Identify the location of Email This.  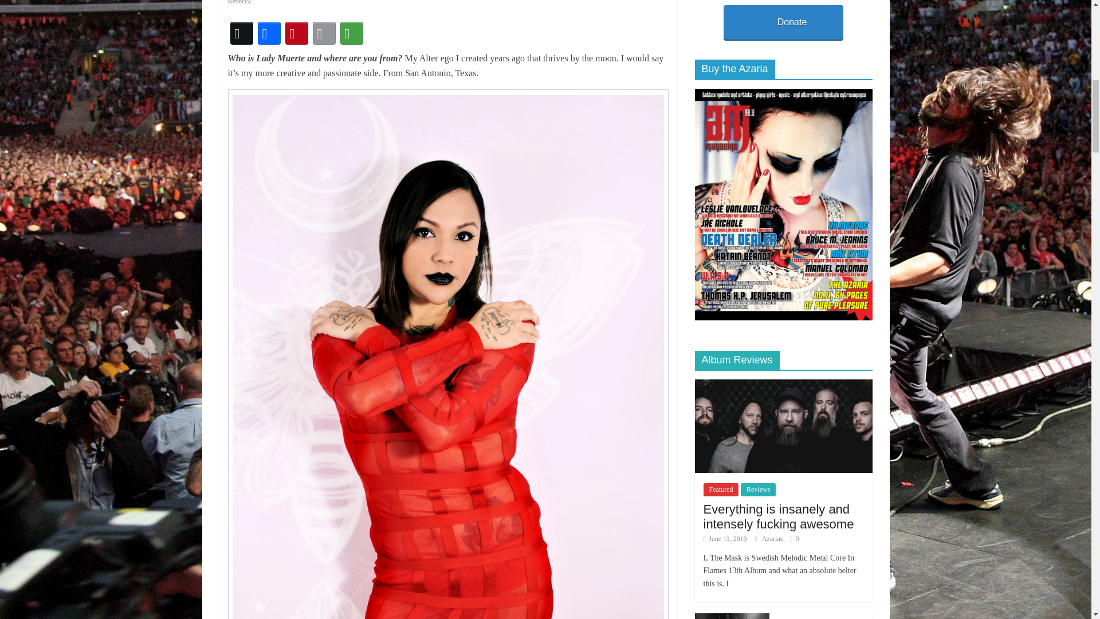
(324, 33).